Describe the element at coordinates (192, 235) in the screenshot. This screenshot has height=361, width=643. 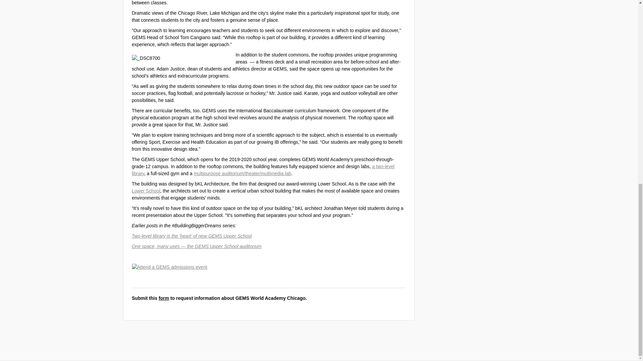
I see `Two-level library is the 'heart' of new GEMS Upper School` at that location.